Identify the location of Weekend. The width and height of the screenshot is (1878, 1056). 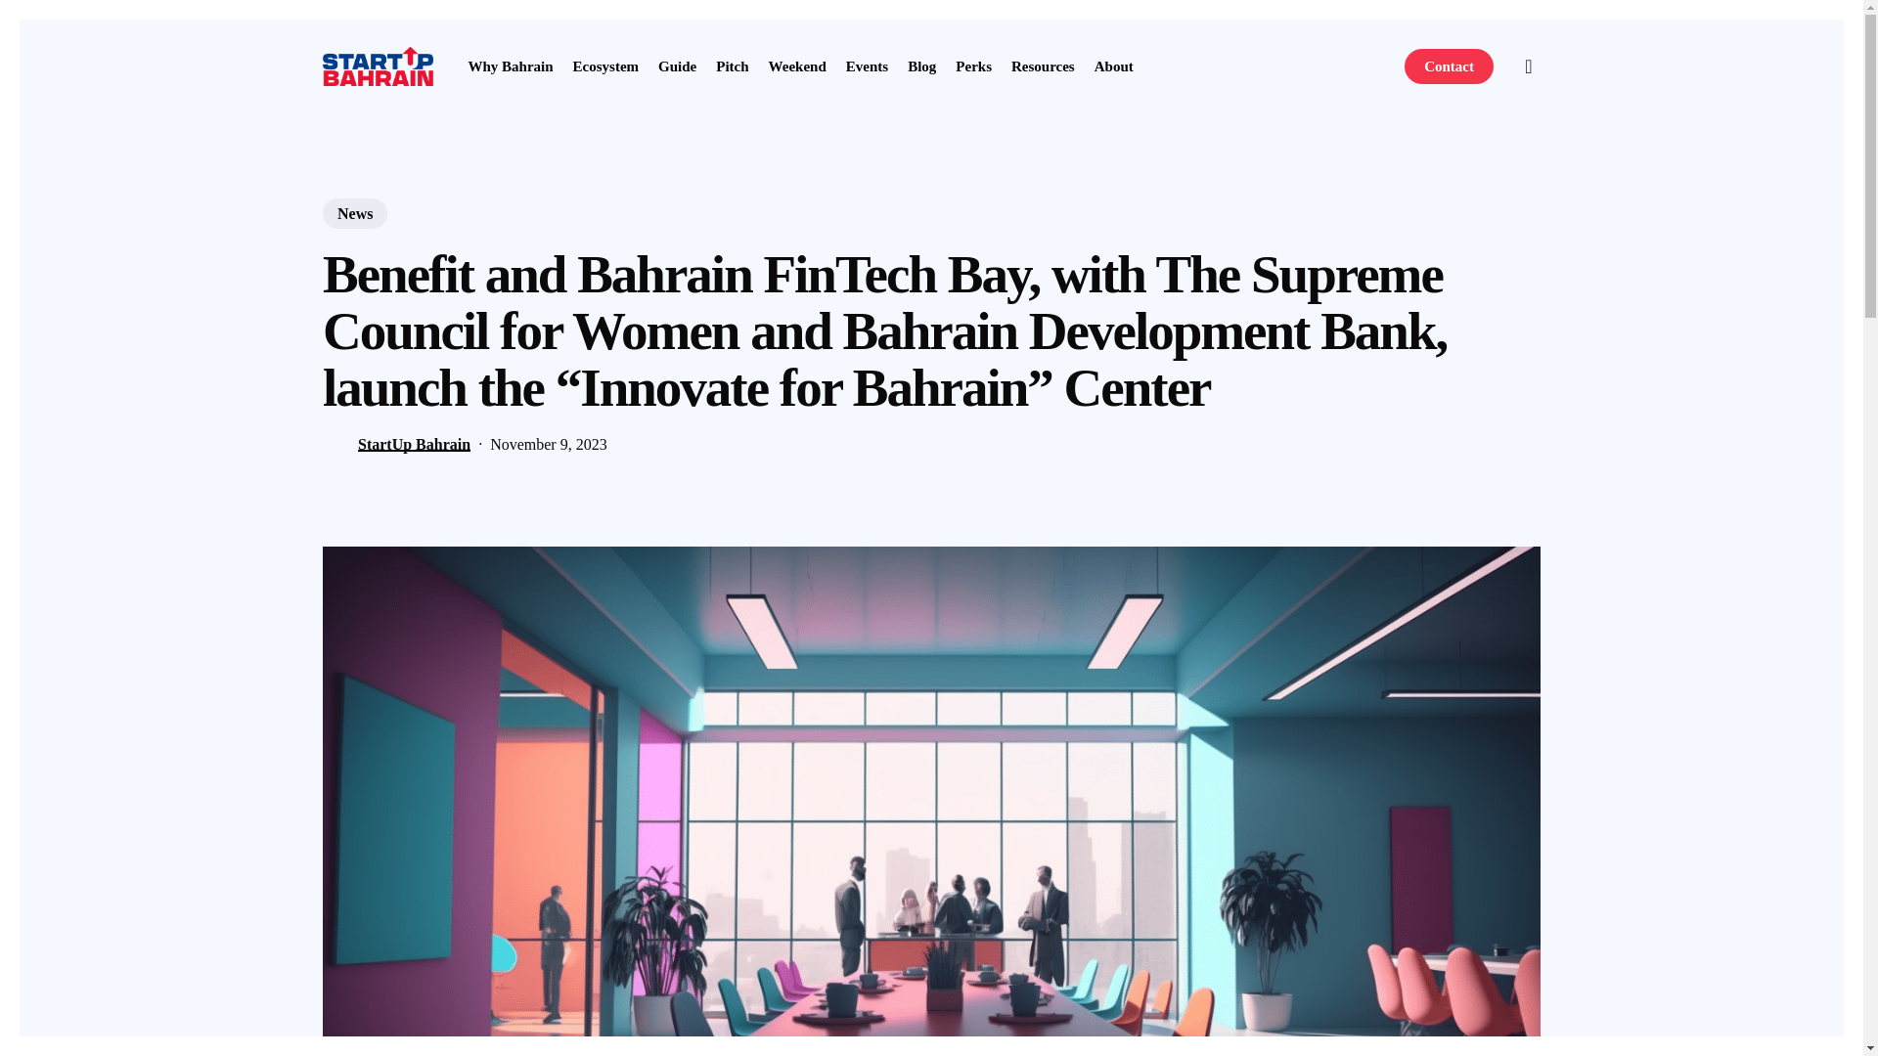
(796, 66).